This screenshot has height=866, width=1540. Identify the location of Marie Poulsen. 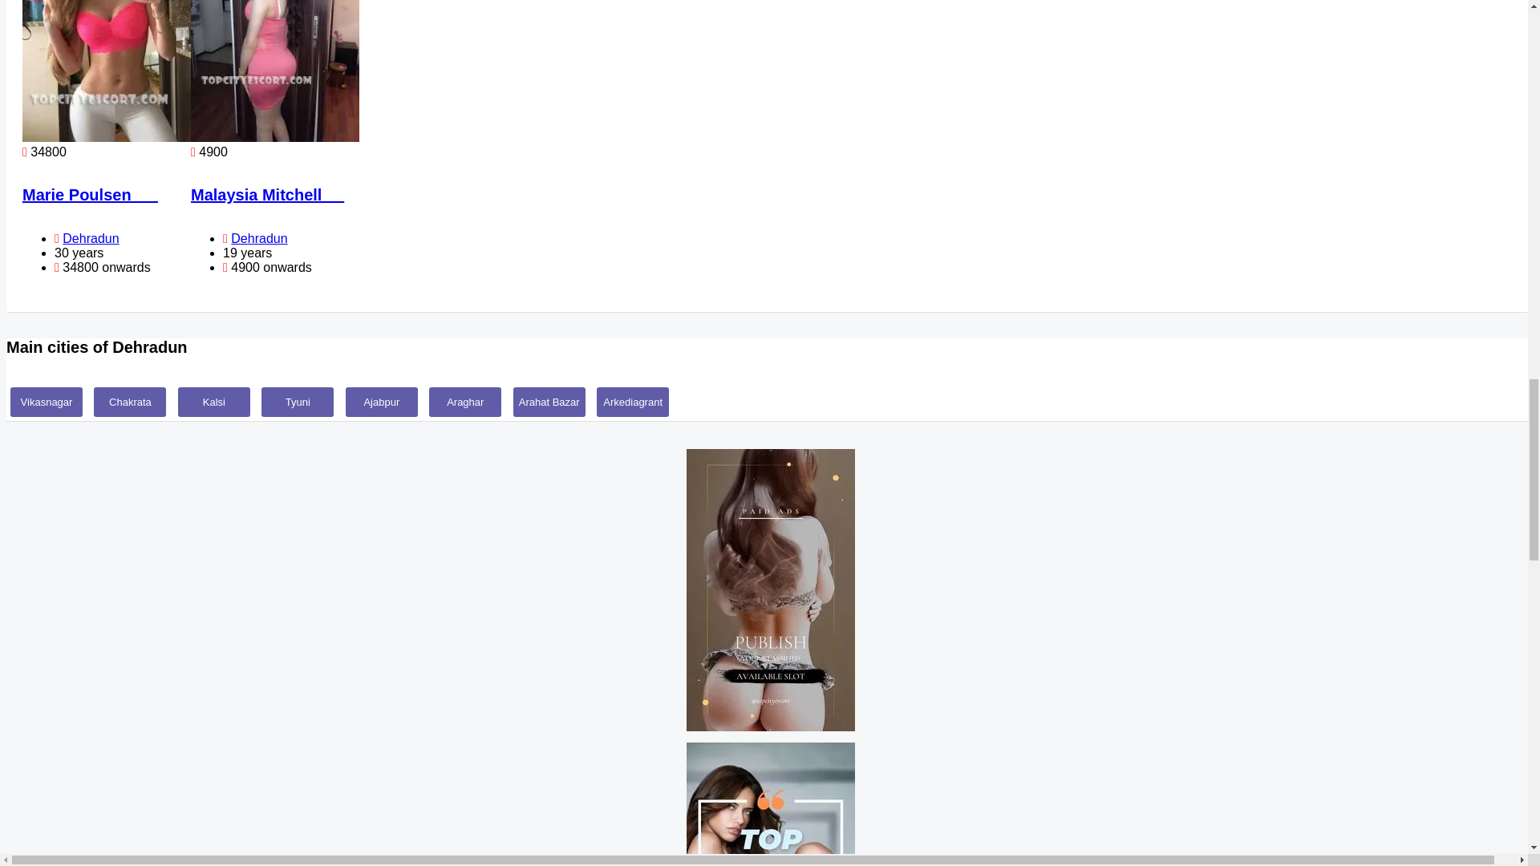
(90, 194).